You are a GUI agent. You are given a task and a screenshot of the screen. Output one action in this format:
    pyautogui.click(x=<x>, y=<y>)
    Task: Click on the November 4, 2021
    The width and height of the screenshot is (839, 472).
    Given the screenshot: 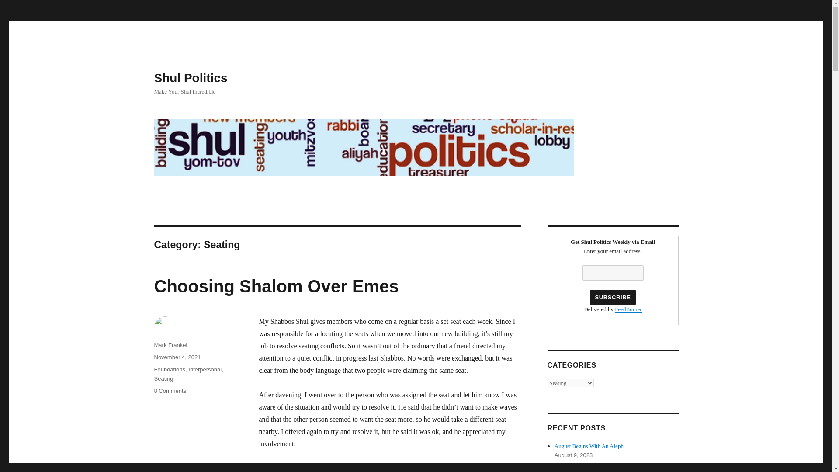 What is the action you would take?
    pyautogui.click(x=177, y=357)
    